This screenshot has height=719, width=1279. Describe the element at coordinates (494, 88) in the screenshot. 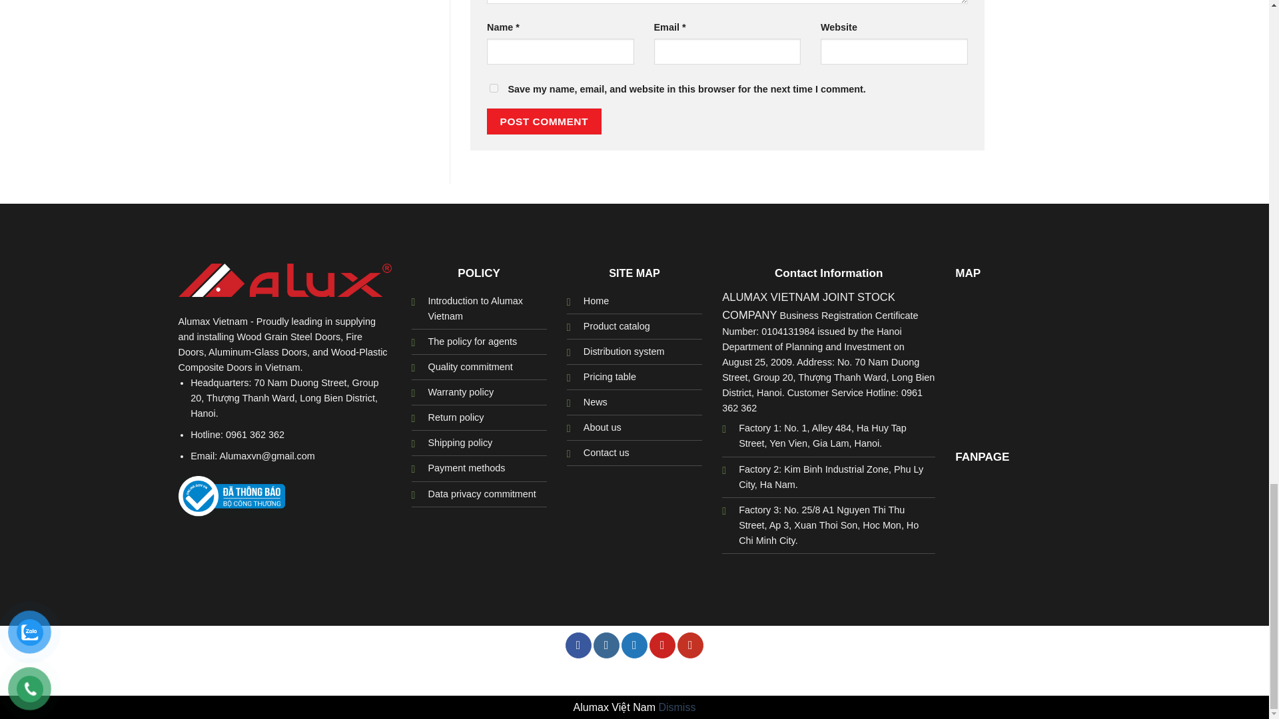

I see `yes` at that location.